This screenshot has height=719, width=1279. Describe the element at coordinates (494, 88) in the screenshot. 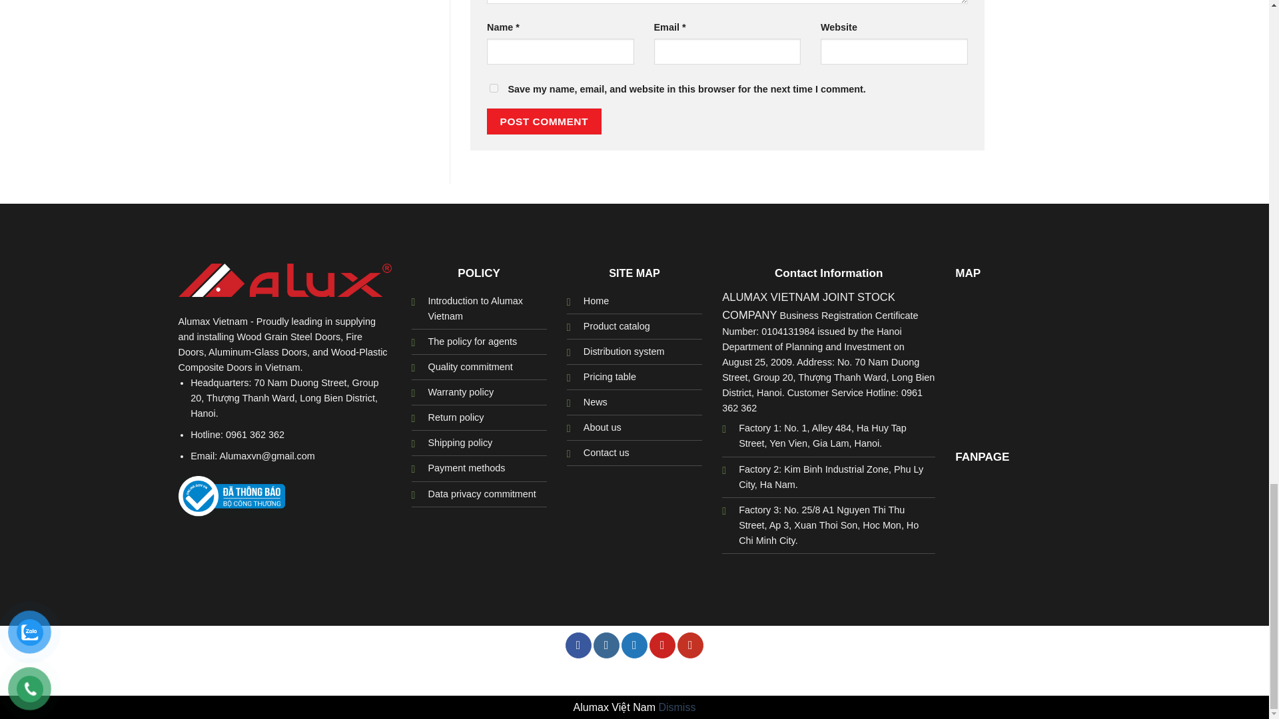

I see `yes` at that location.